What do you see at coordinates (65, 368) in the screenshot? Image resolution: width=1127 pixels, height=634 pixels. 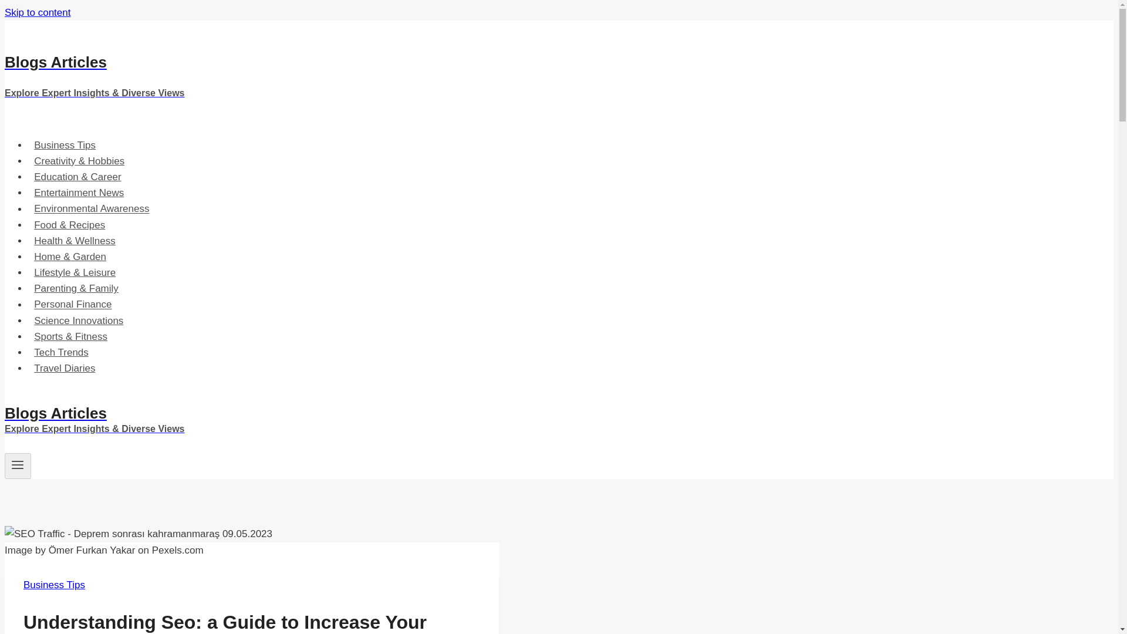 I see `Travel Diaries` at bounding box center [65, 368].